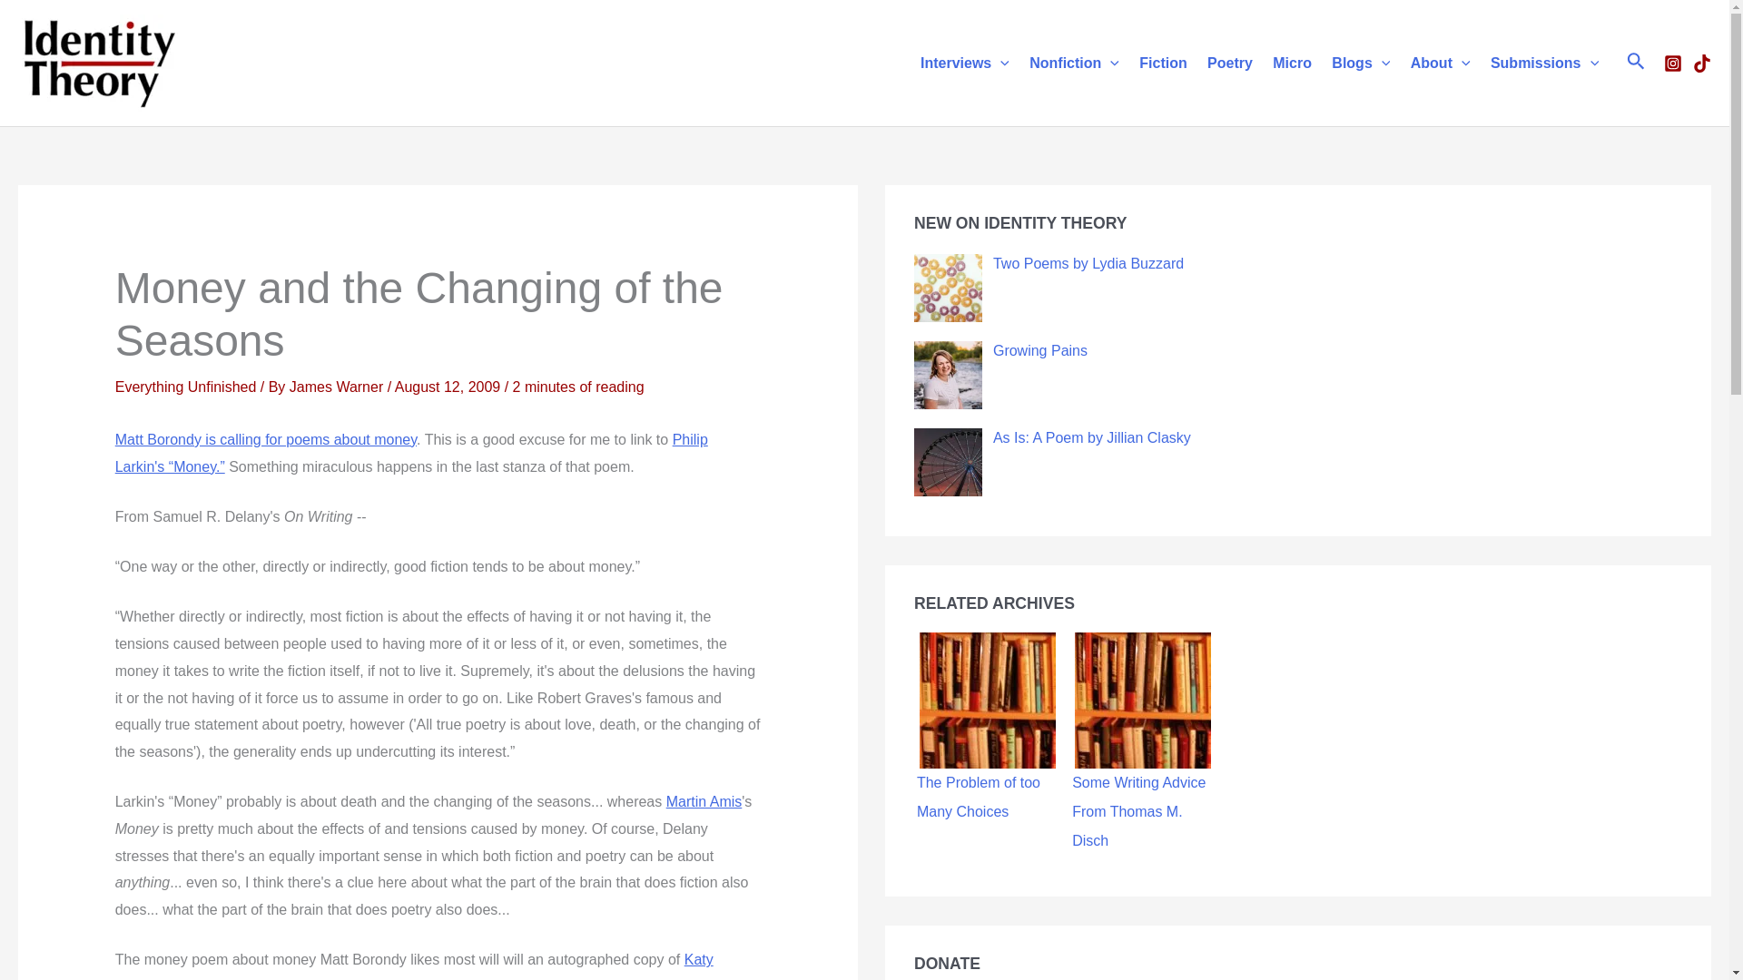 The width and height of the screenshot is (1743, 980). Describe the element at coordinates (1544, 62) in the screenshot. I see `Submissions` at that location.